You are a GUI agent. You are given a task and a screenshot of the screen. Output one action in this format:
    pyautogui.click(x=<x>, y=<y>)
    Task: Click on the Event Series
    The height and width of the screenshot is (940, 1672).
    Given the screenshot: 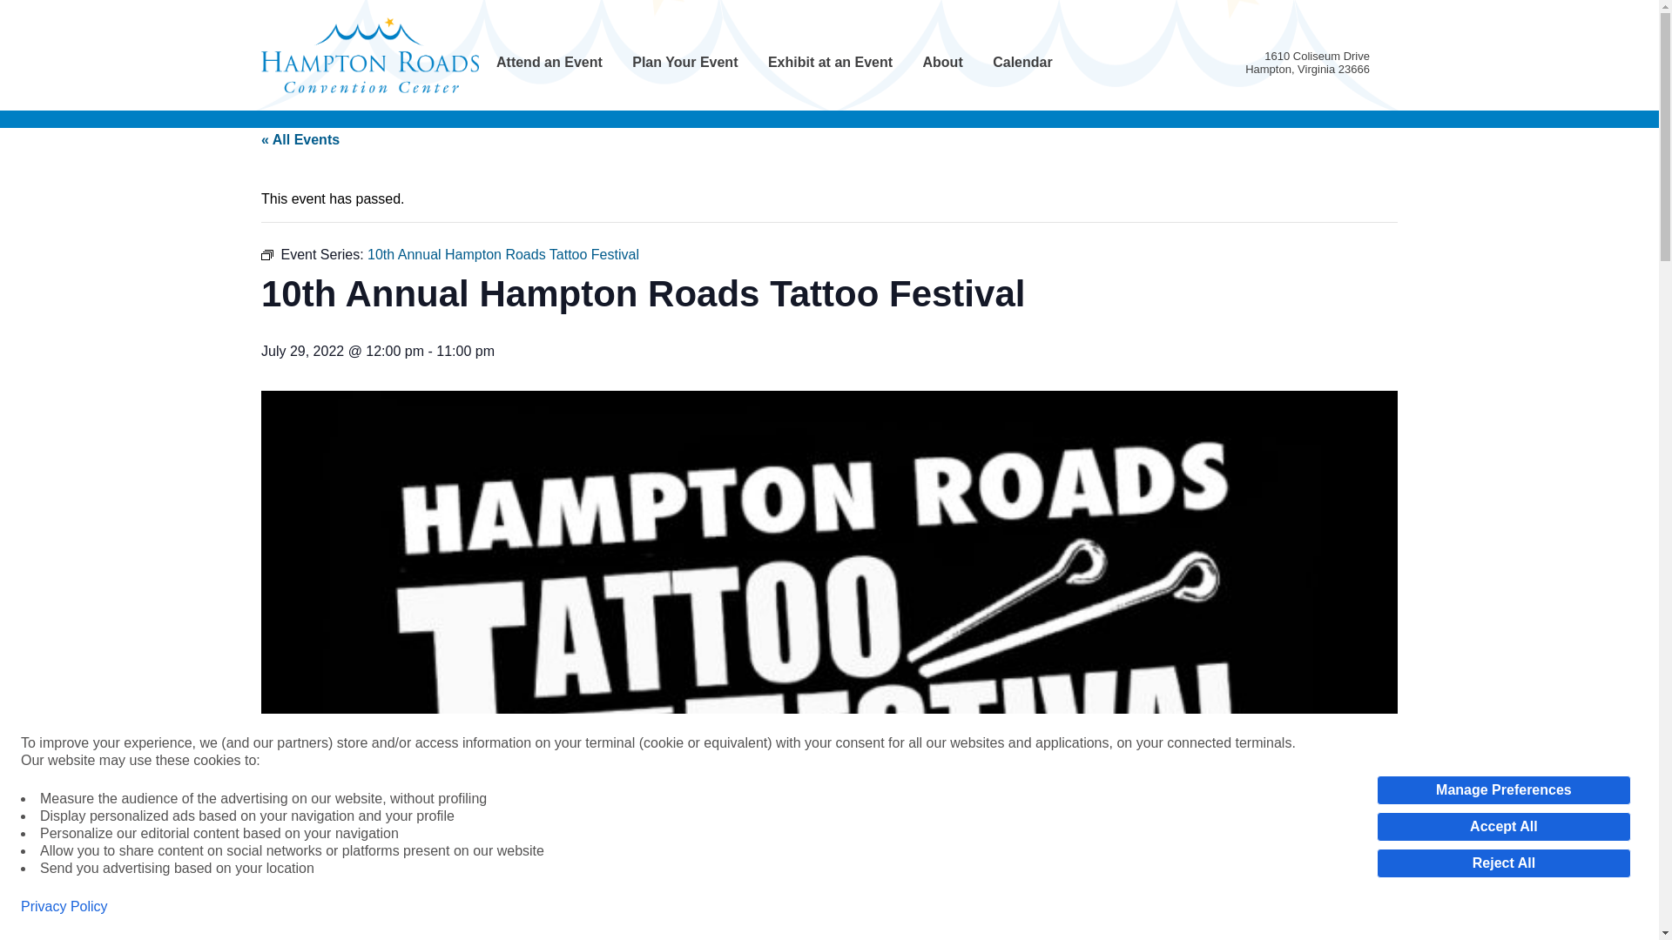 What is the action you would take?
    pyautogui.click(x=266, y=255)
    